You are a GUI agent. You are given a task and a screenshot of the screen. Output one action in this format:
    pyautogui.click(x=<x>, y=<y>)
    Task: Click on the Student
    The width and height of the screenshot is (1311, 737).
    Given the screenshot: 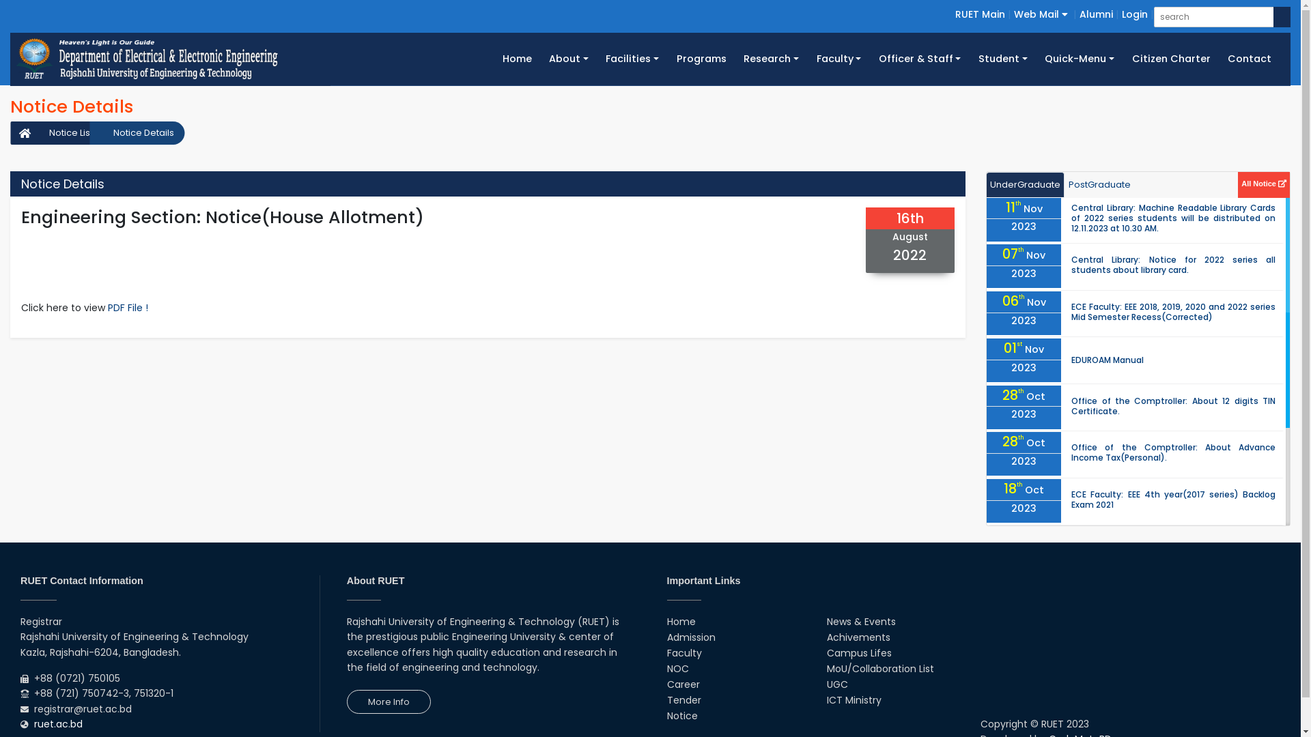 What is the action you would take?
    pyautogui.click(x=1002, y=59)
    